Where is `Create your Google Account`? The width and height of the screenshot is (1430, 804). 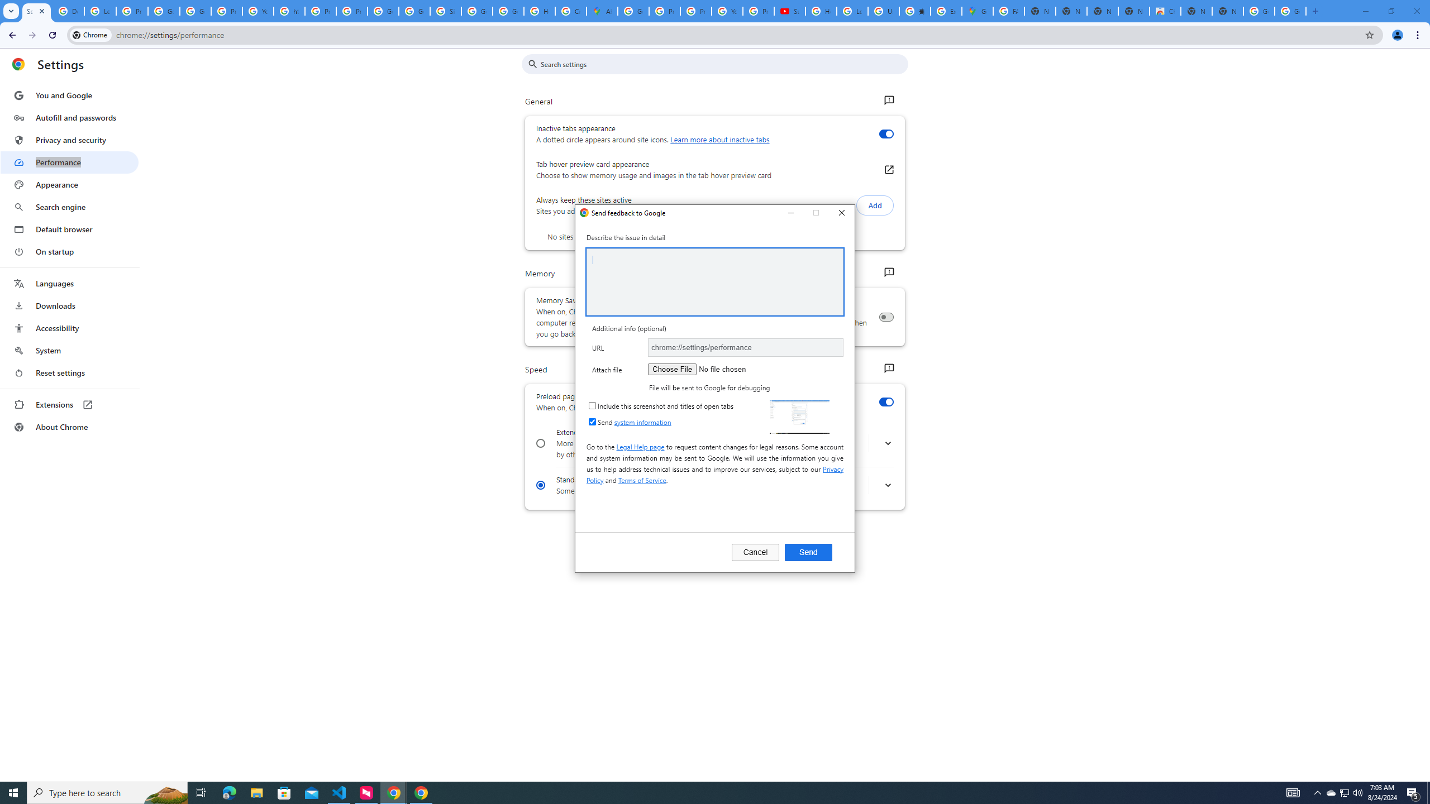
Create your Google Account is located at coordinates (571, 11).